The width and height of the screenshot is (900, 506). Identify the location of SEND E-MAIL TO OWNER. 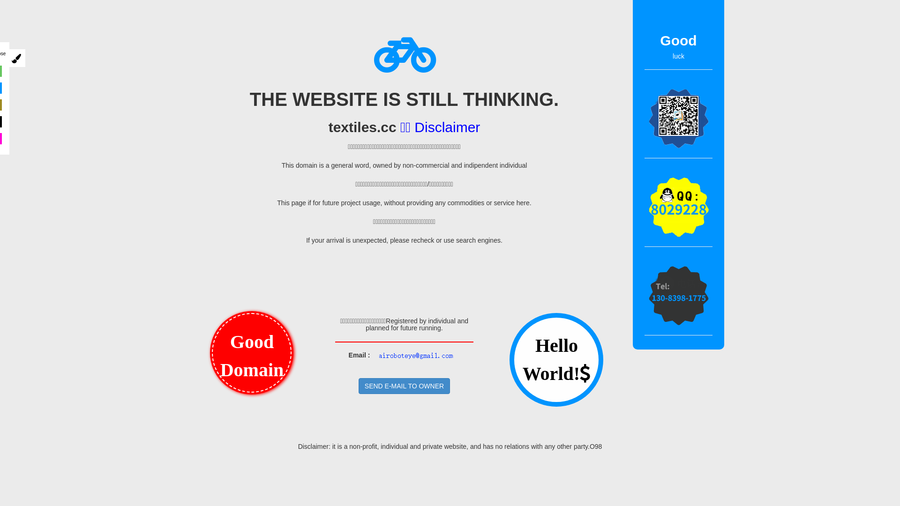
(404, 386).